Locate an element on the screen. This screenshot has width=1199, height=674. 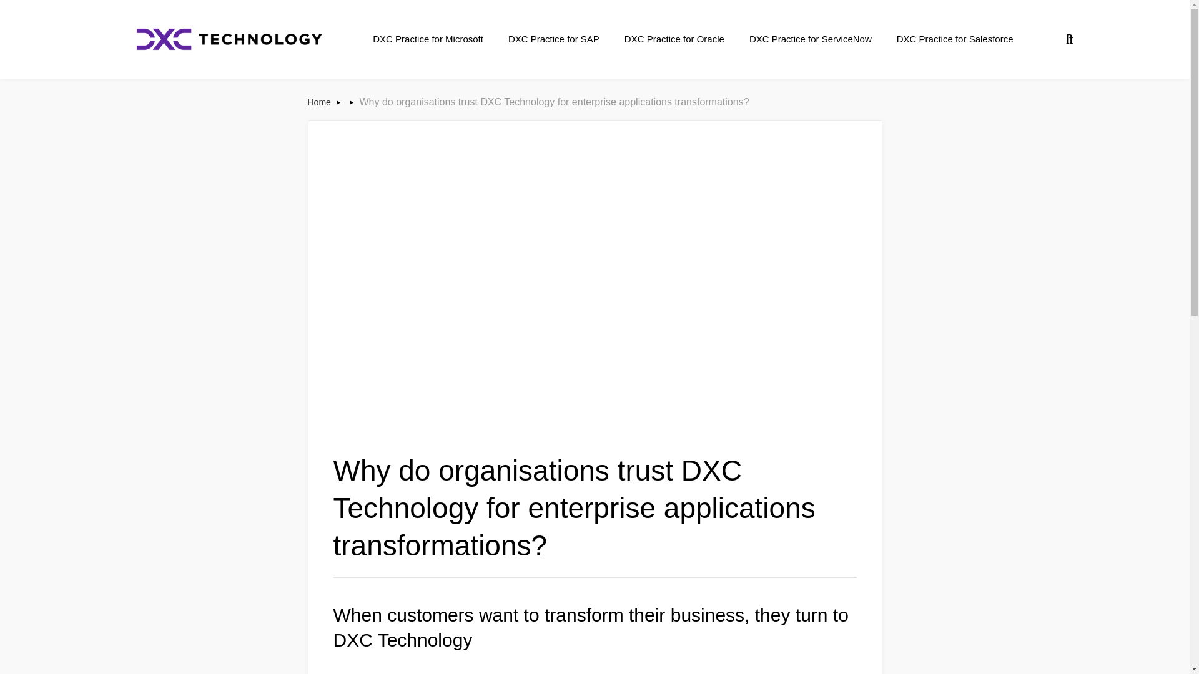
DXC Practice for SAP is located at coordinates (553, 39).